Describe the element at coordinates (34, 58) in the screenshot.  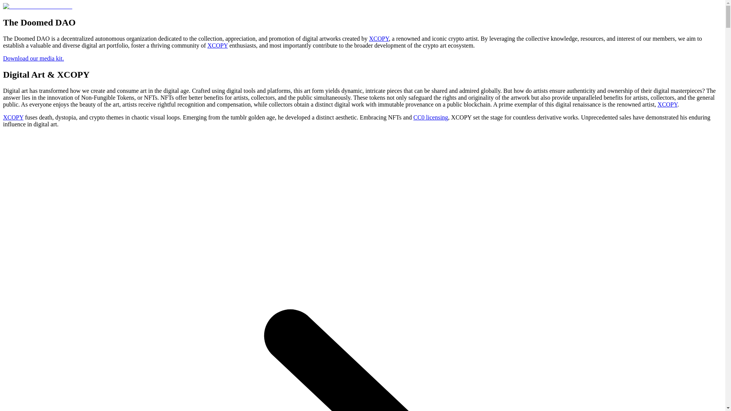
I see `Download our media kit.` at that location.